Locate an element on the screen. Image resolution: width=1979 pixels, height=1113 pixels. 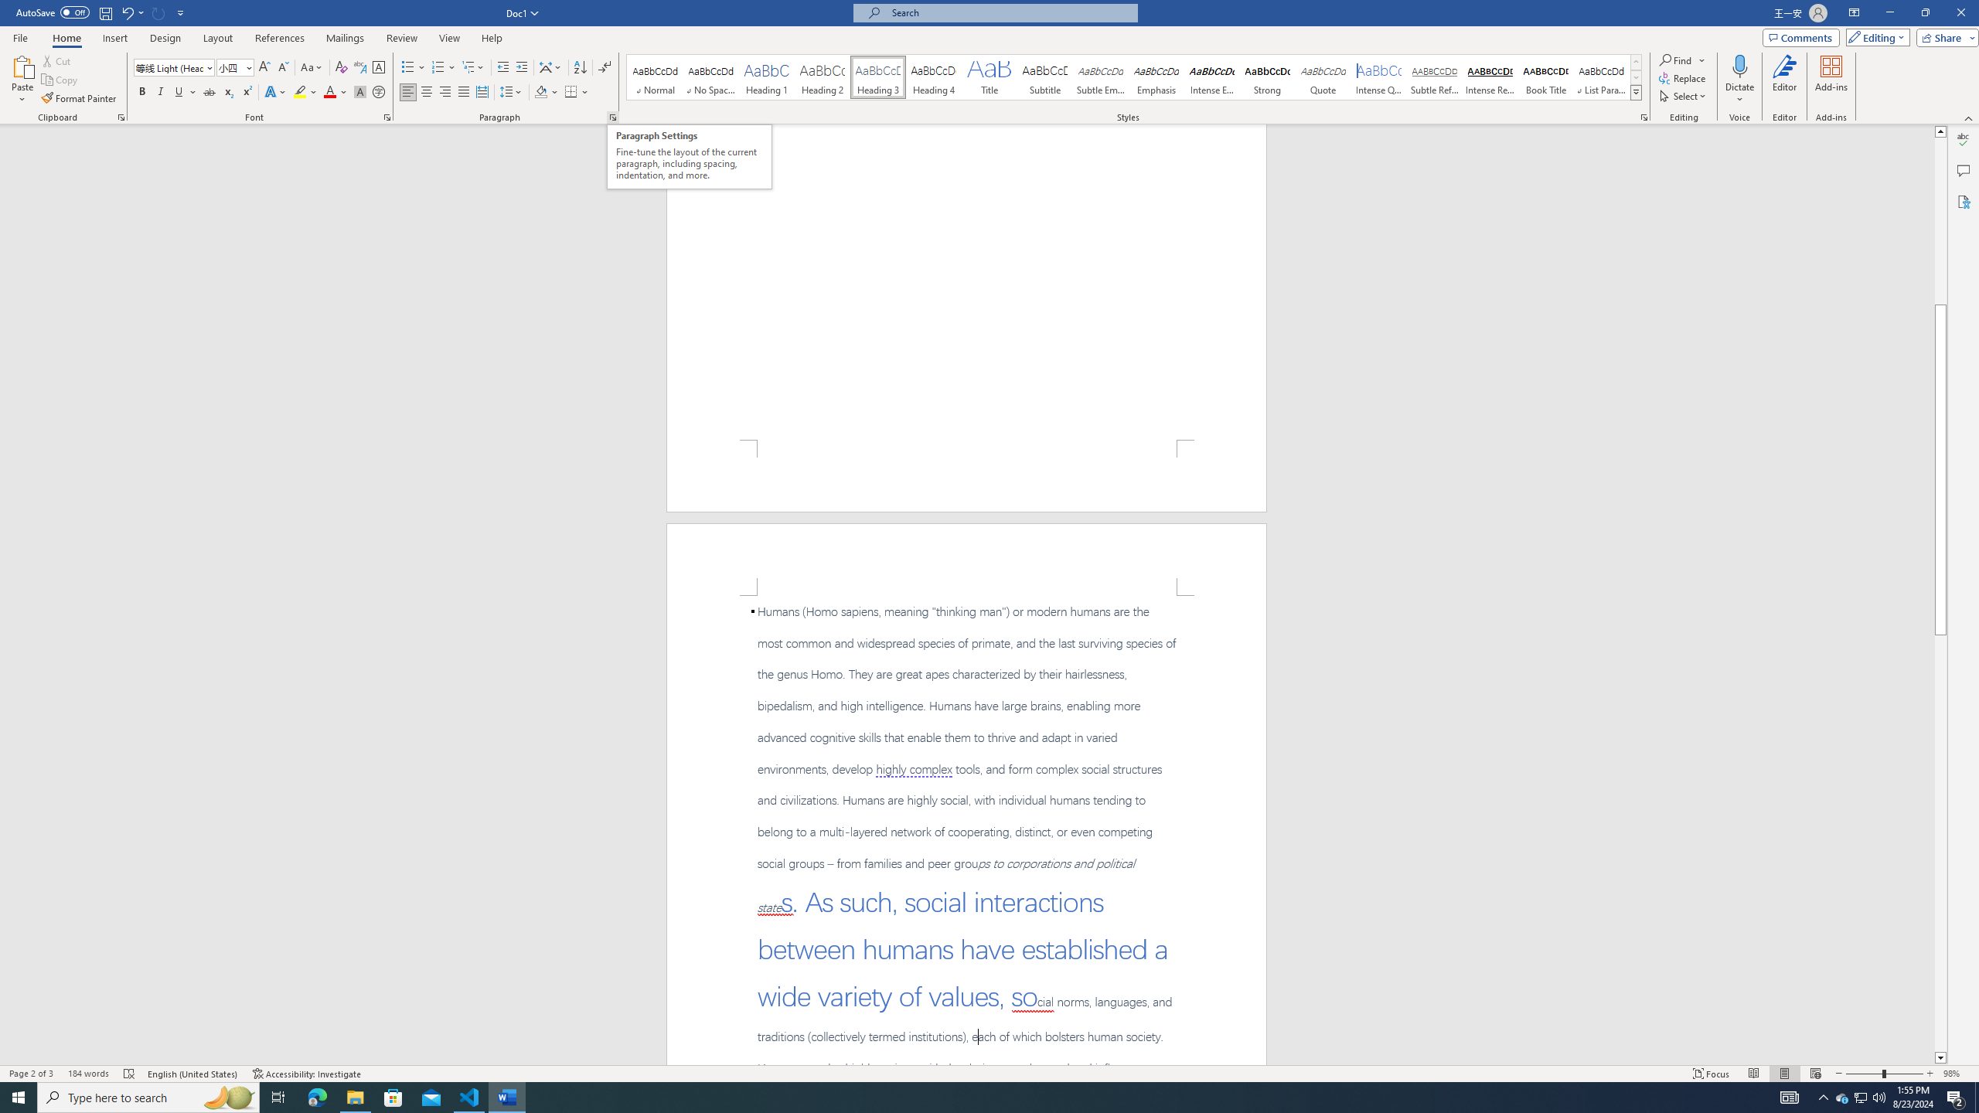
Undo Apply Quick Style is located at coordinates (127, 12).